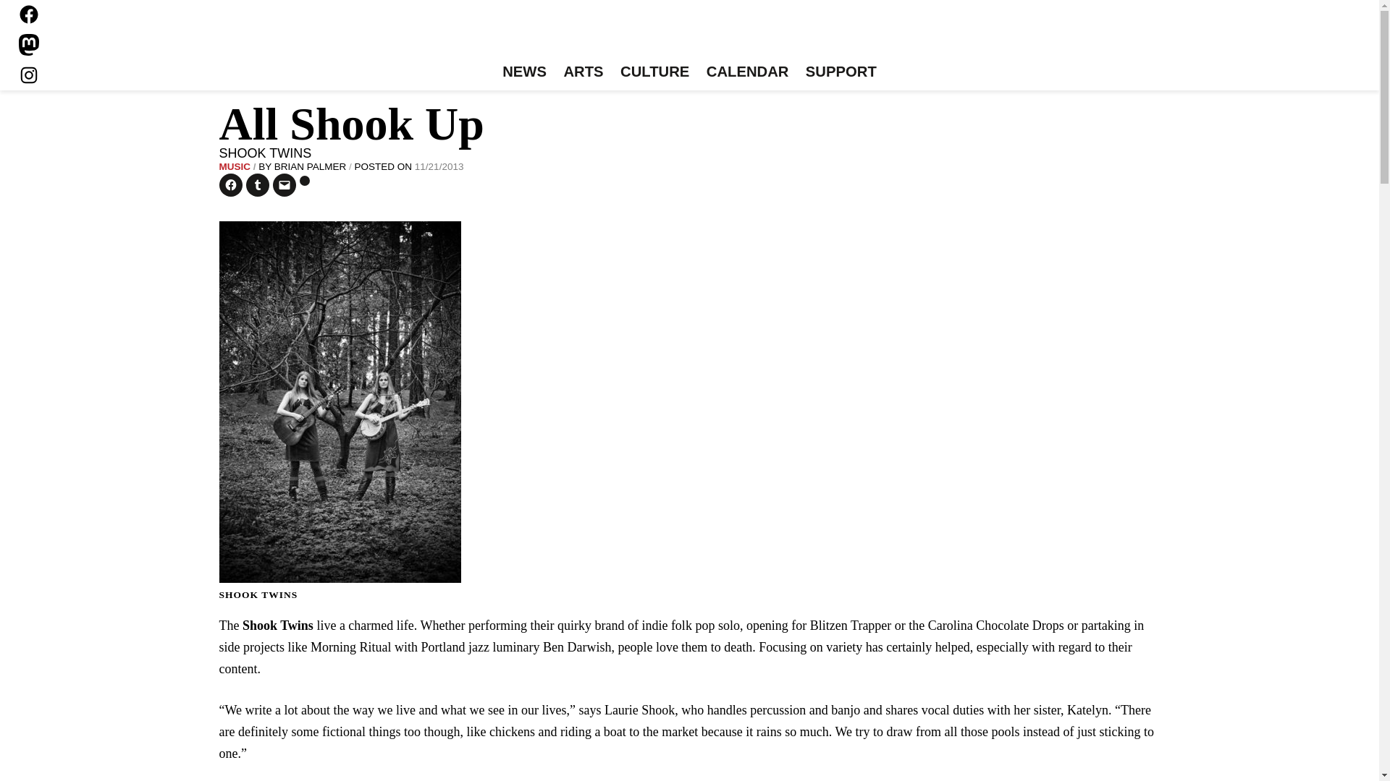 The width and height of the screenshot is (1390, 781). What do you see at coordinates (689, 35) in the screenshot?
I see `Eugene Weekly` at bounding box center [689, 35].